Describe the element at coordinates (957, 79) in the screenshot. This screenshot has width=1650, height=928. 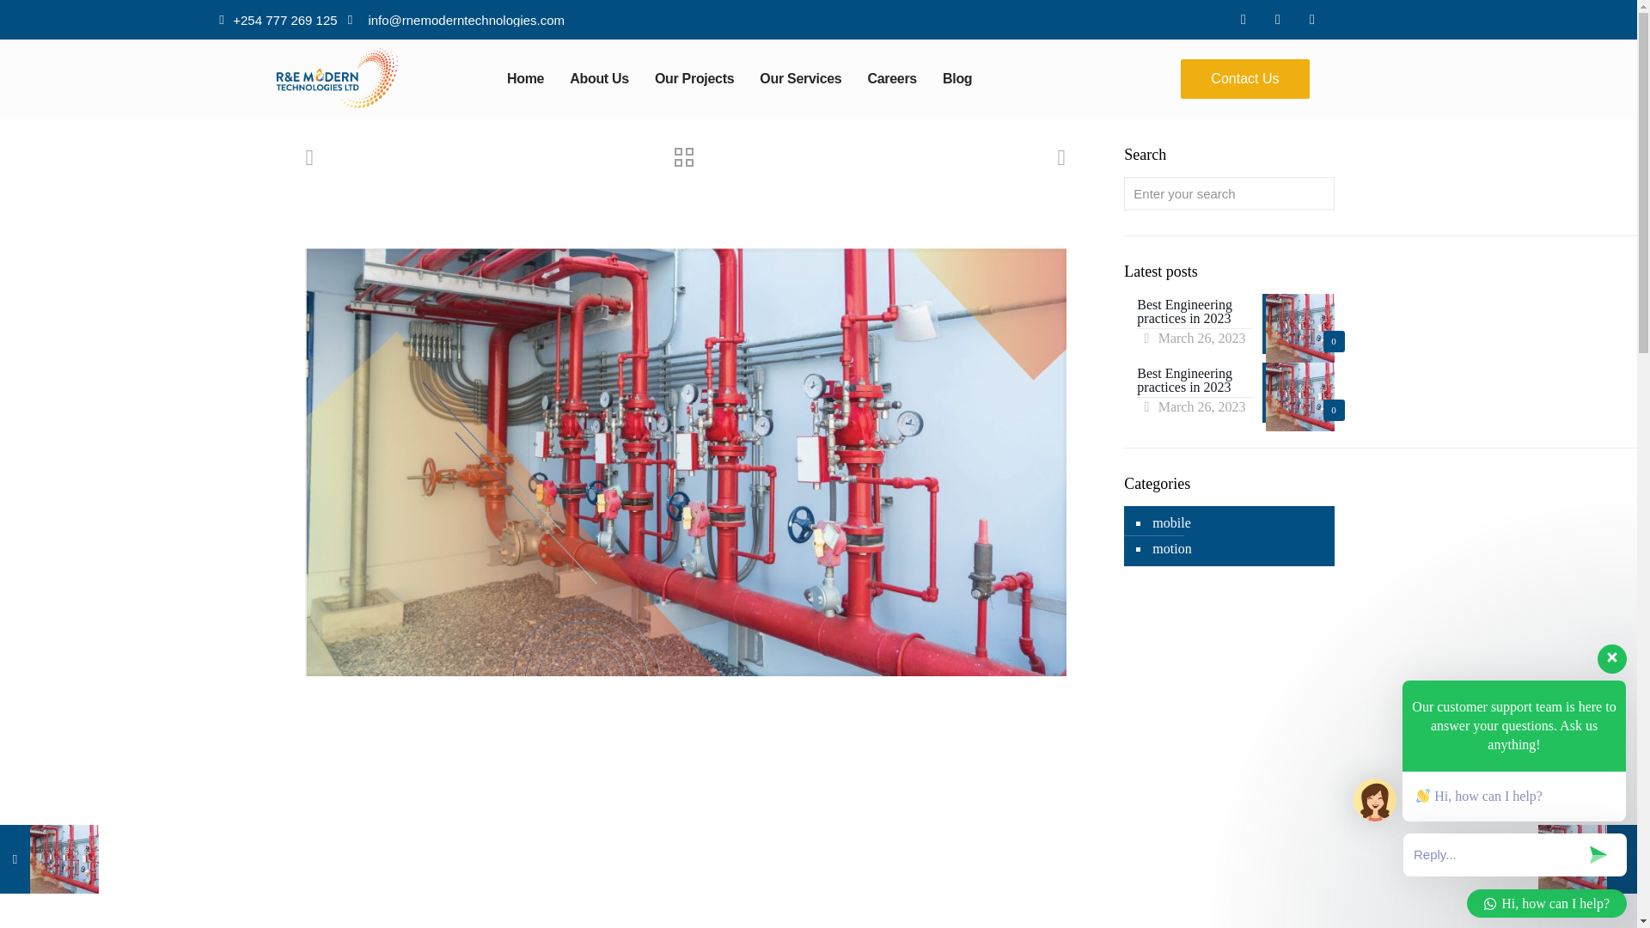
I see `Blog` at that location.